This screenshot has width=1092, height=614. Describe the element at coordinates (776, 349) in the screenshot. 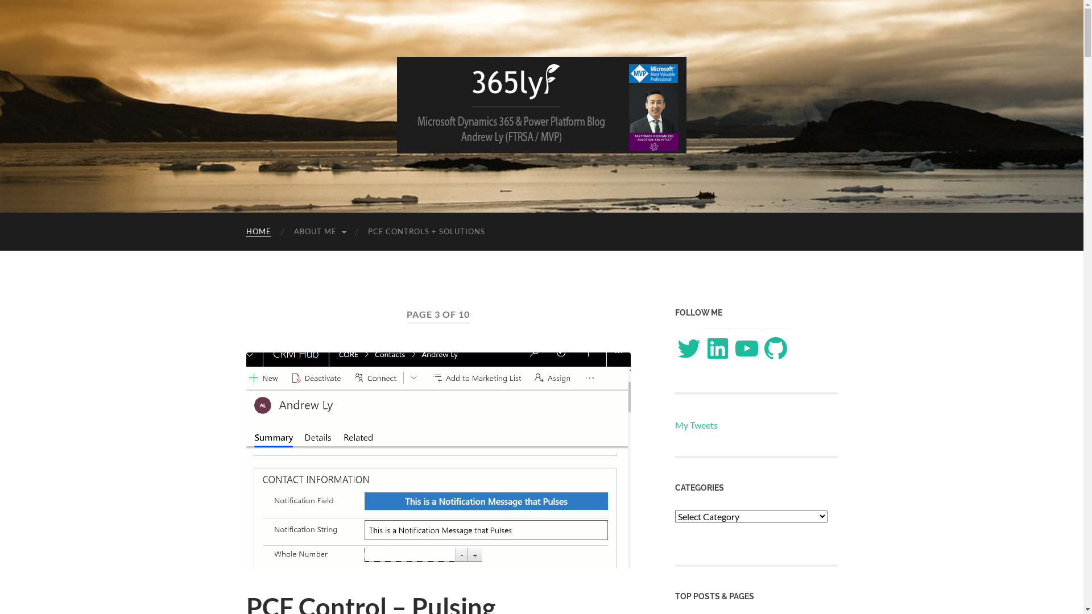

I see `GitHub` at that location.